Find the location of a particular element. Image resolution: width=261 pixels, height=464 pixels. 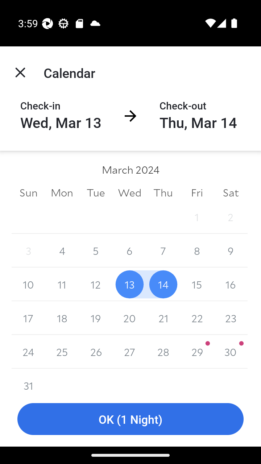

27 27 March 2024 is located at coordinates (129, 352).